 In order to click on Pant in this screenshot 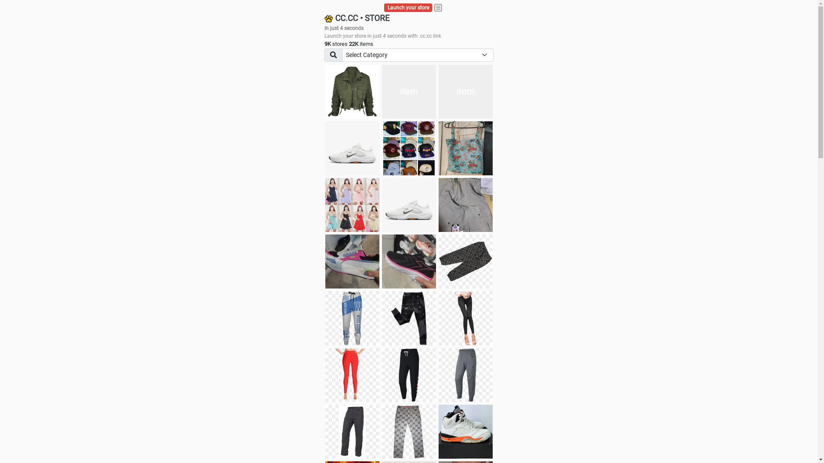, I will do `click(352, 375)`.